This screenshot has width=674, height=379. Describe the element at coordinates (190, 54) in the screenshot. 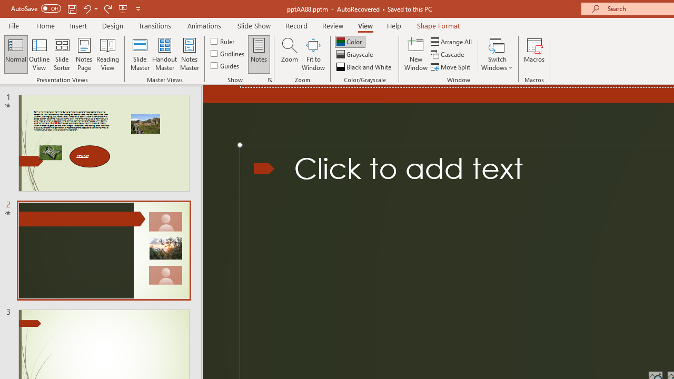

I see `Notes Master` at that location.